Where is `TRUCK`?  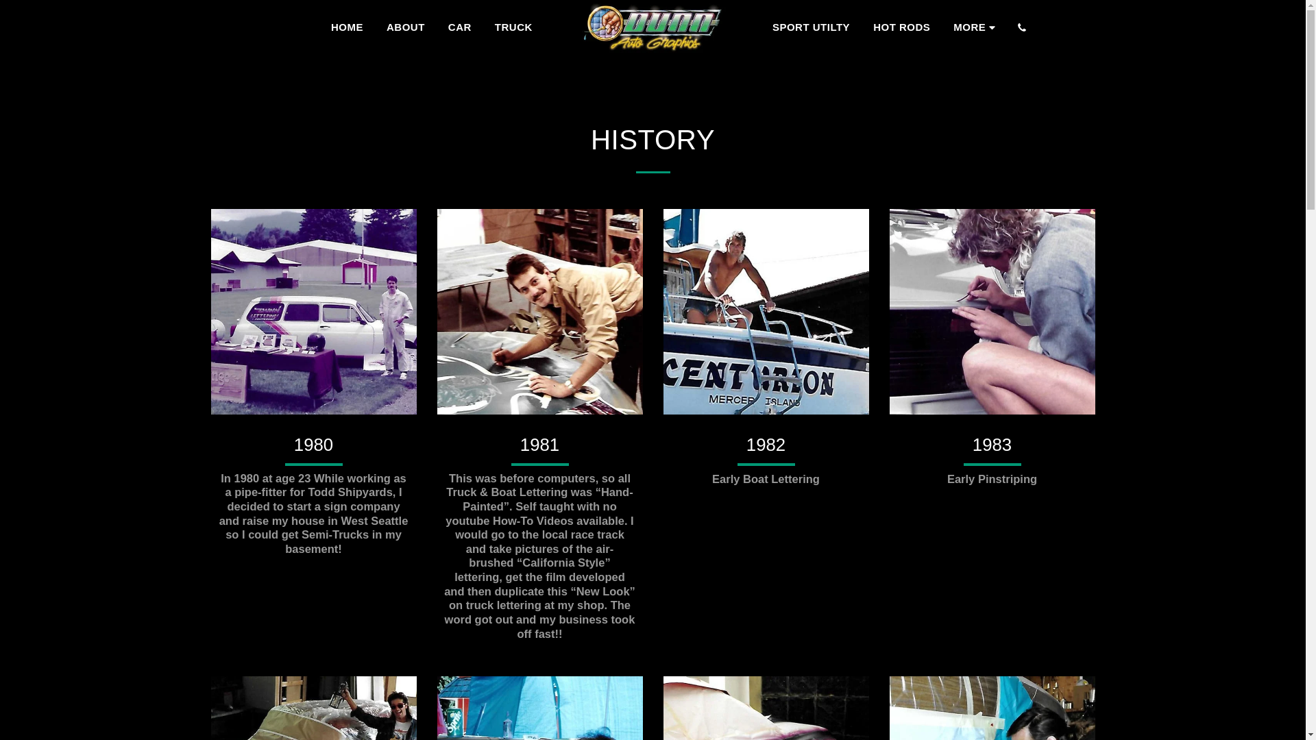
TRUCK is located at coordinates (513, 27).